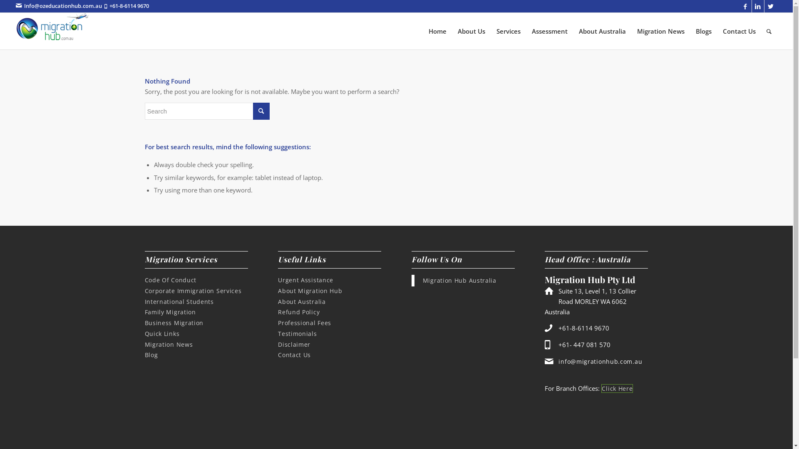 The height and width of the screenshot is (449, 799). I want to click on Disclaimer, so click(294, 344).